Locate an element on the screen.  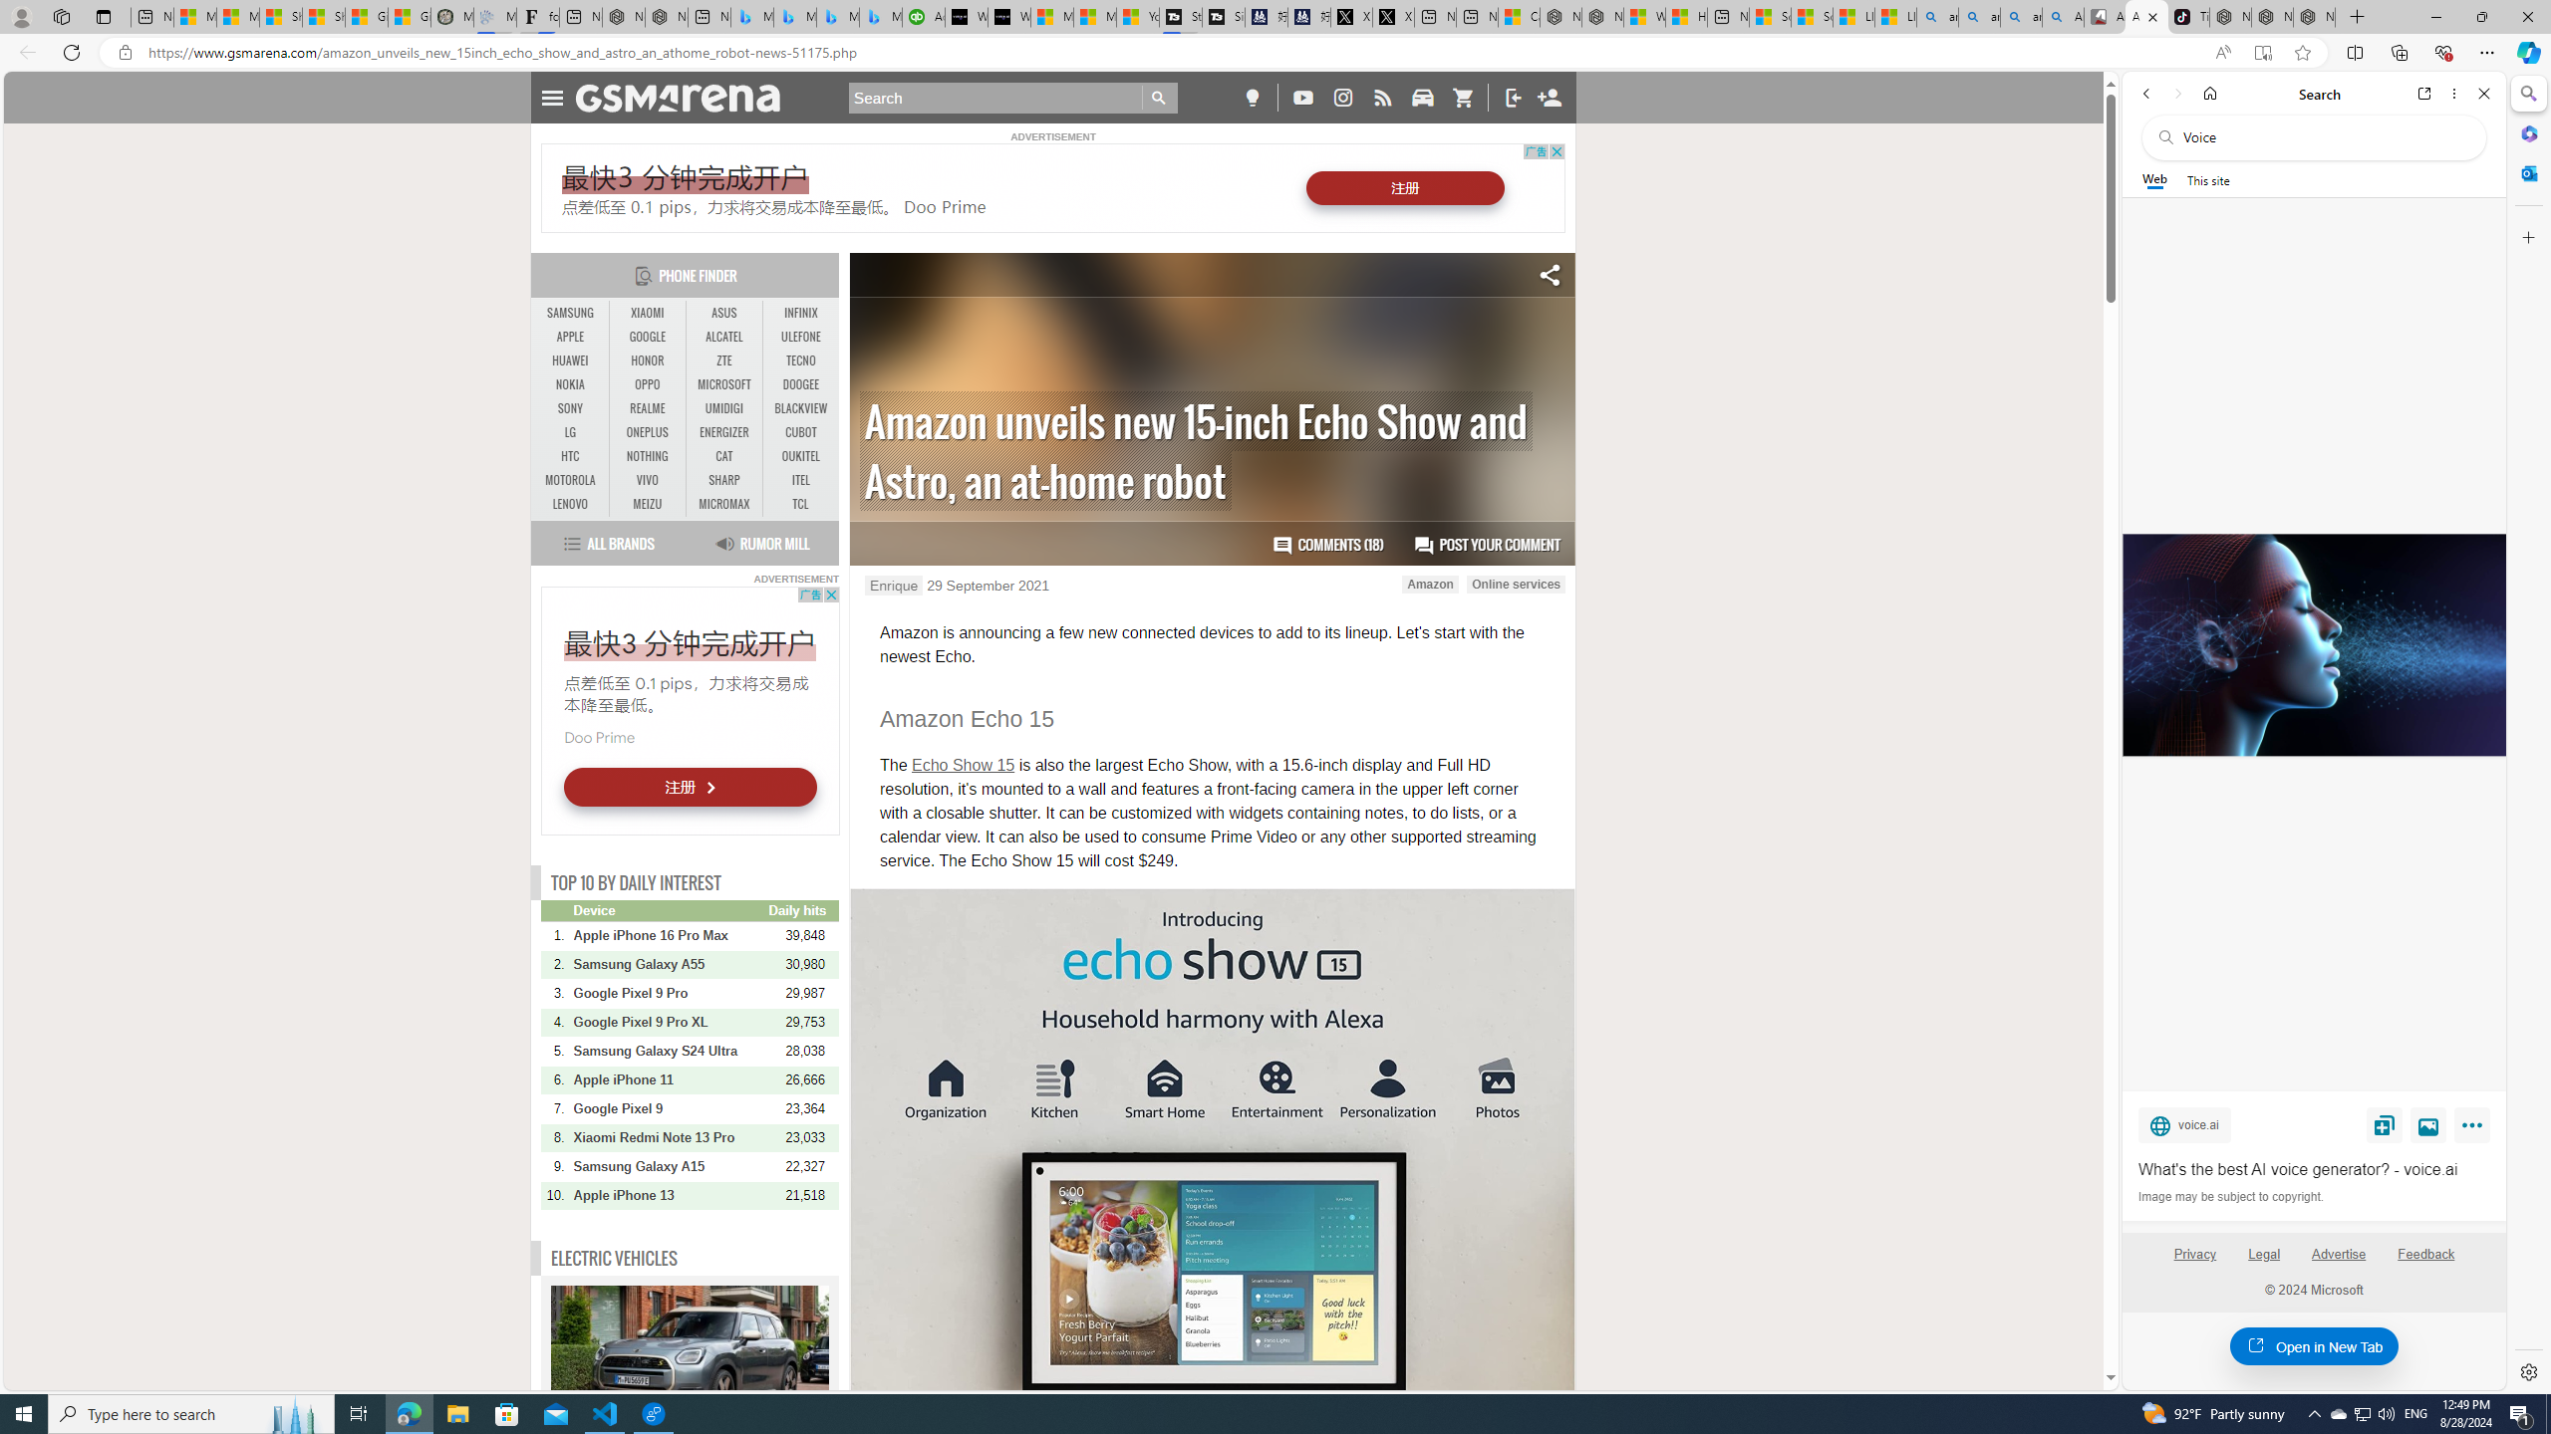
Legal is located at coordinates (2264, 1262).